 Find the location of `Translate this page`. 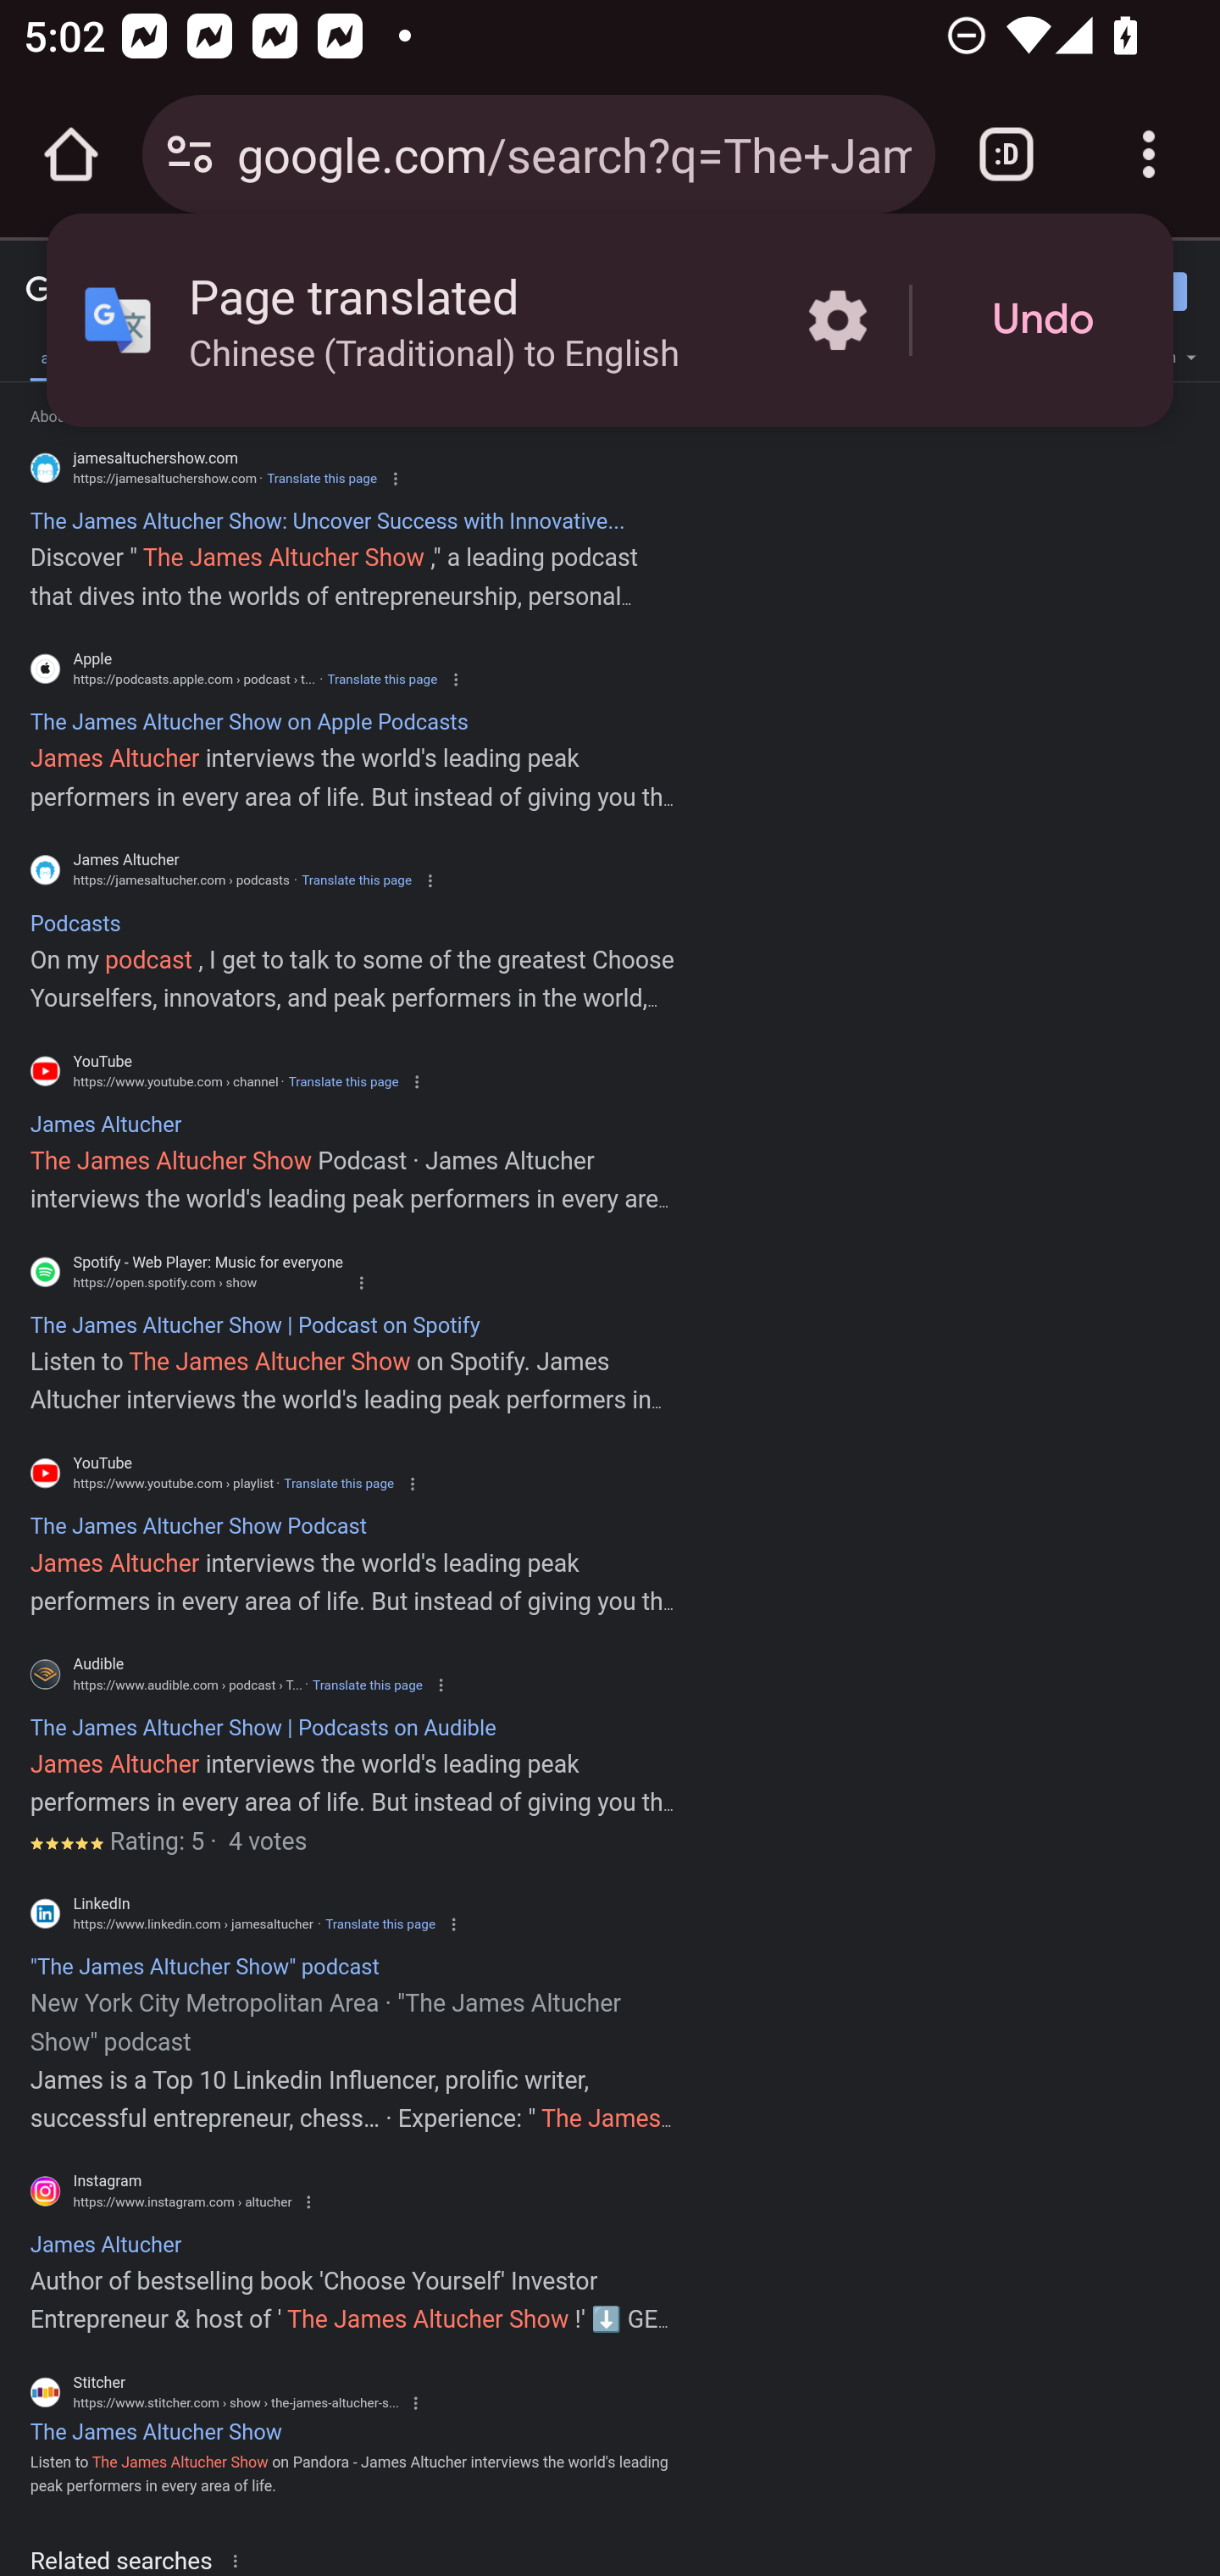

Translate this page is located at coordinates (322, 479).